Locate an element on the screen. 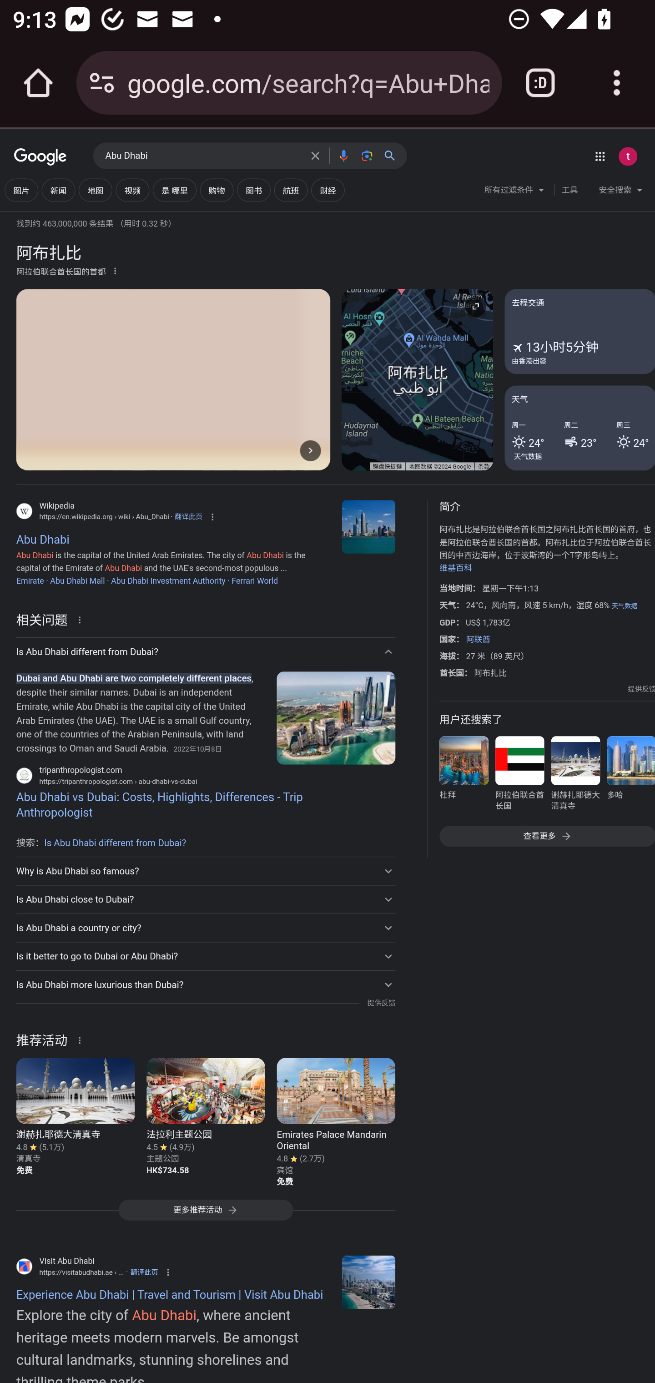 This screenshot has height=1383, width=655. Google 账号： test appium (testappium002@gmail.com) is located at coordinates (628, 156).